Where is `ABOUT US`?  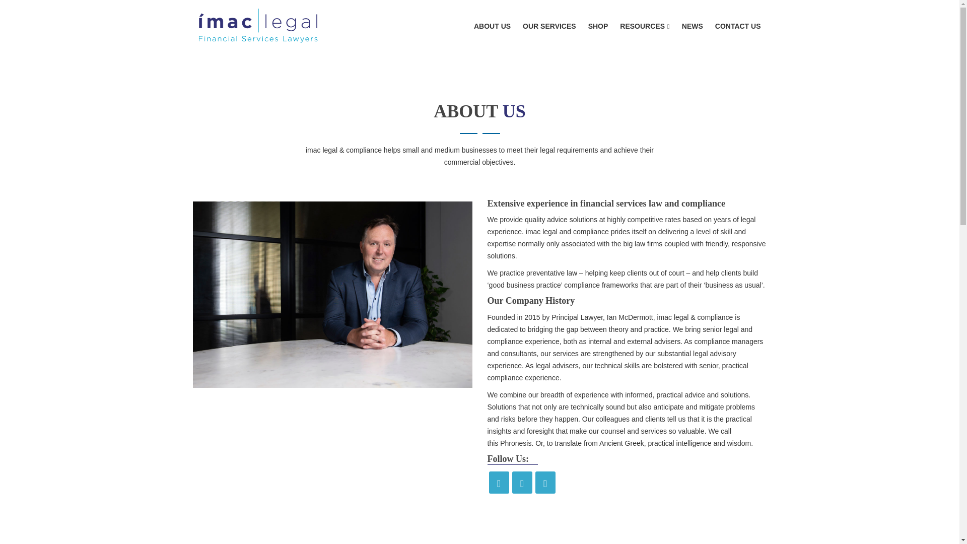 ABOUT US is located at coordinates (492, 26).